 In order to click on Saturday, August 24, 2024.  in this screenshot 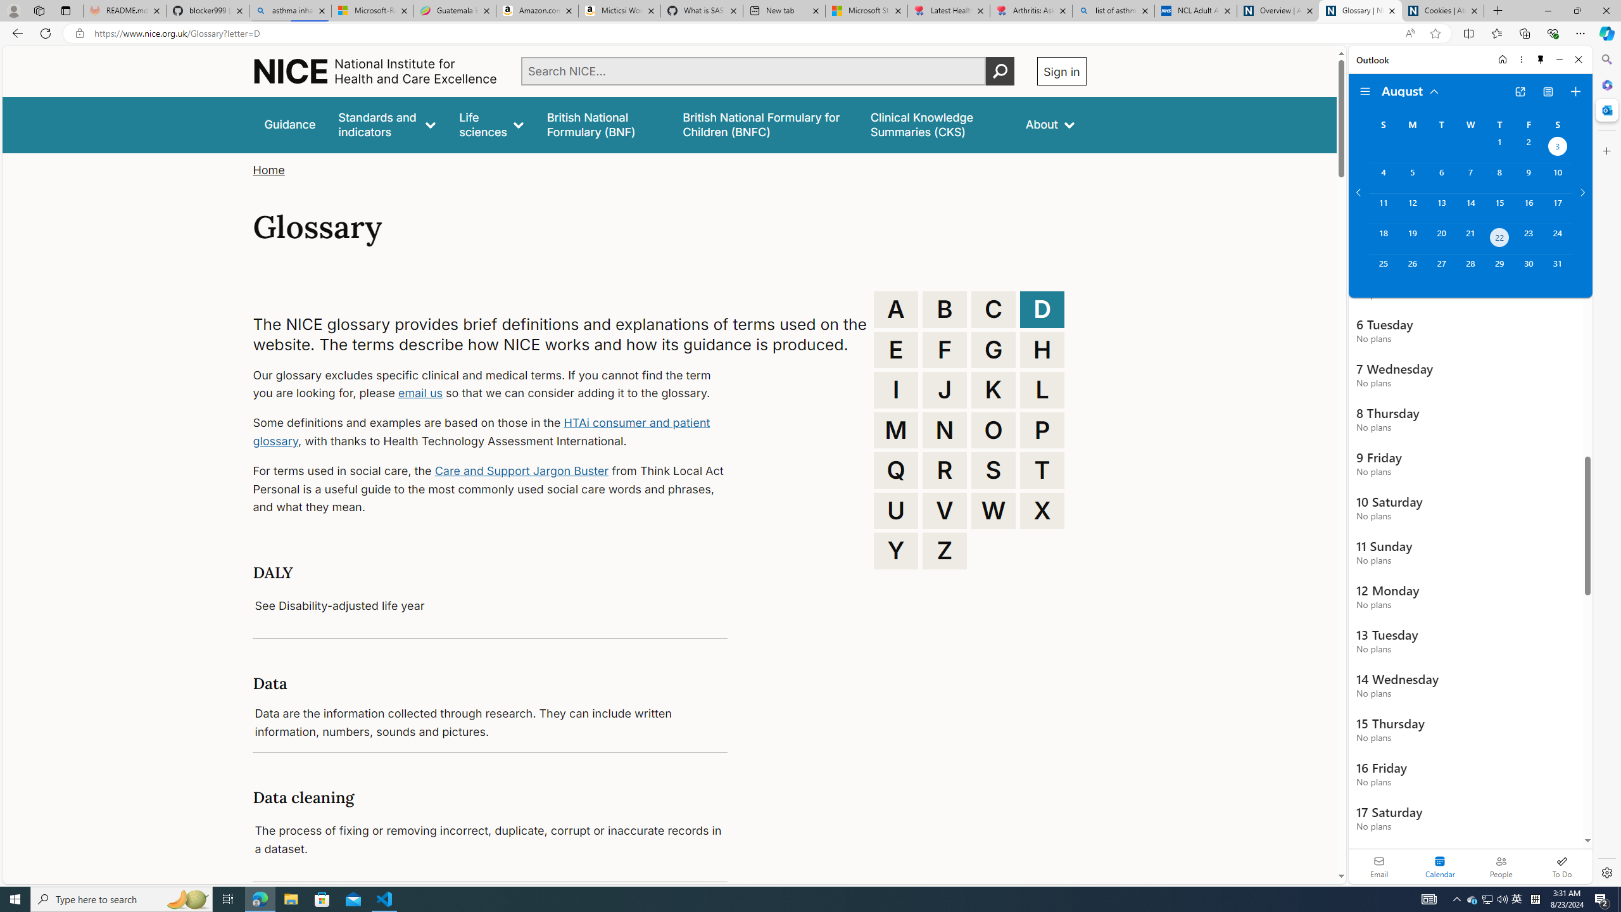, I will do `click(1558, 239)`.